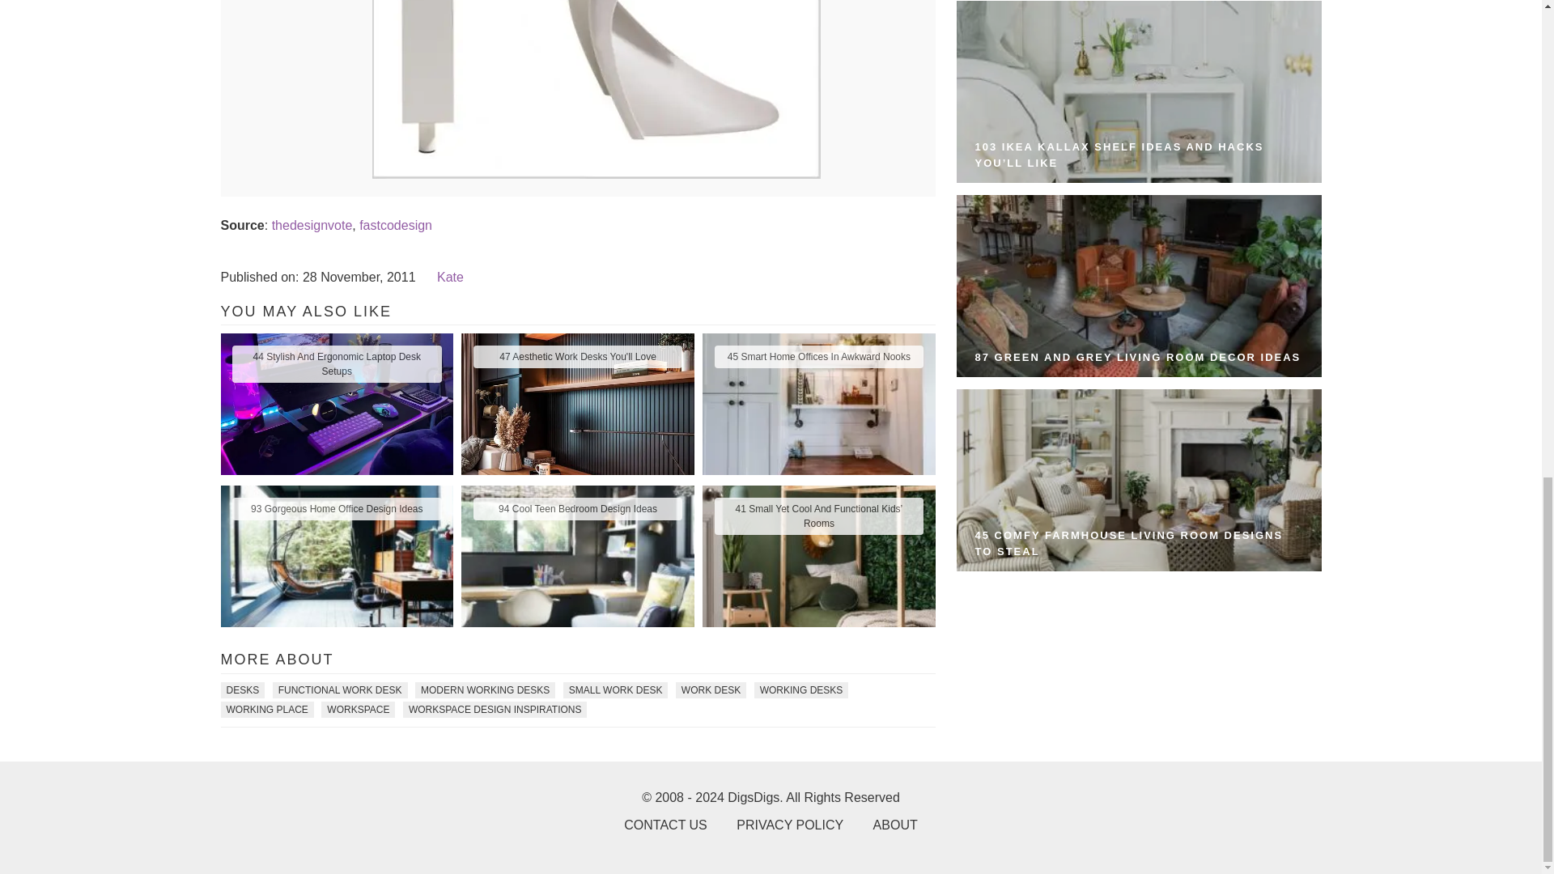  I want to click on thedesignvote, so click(312, 225).